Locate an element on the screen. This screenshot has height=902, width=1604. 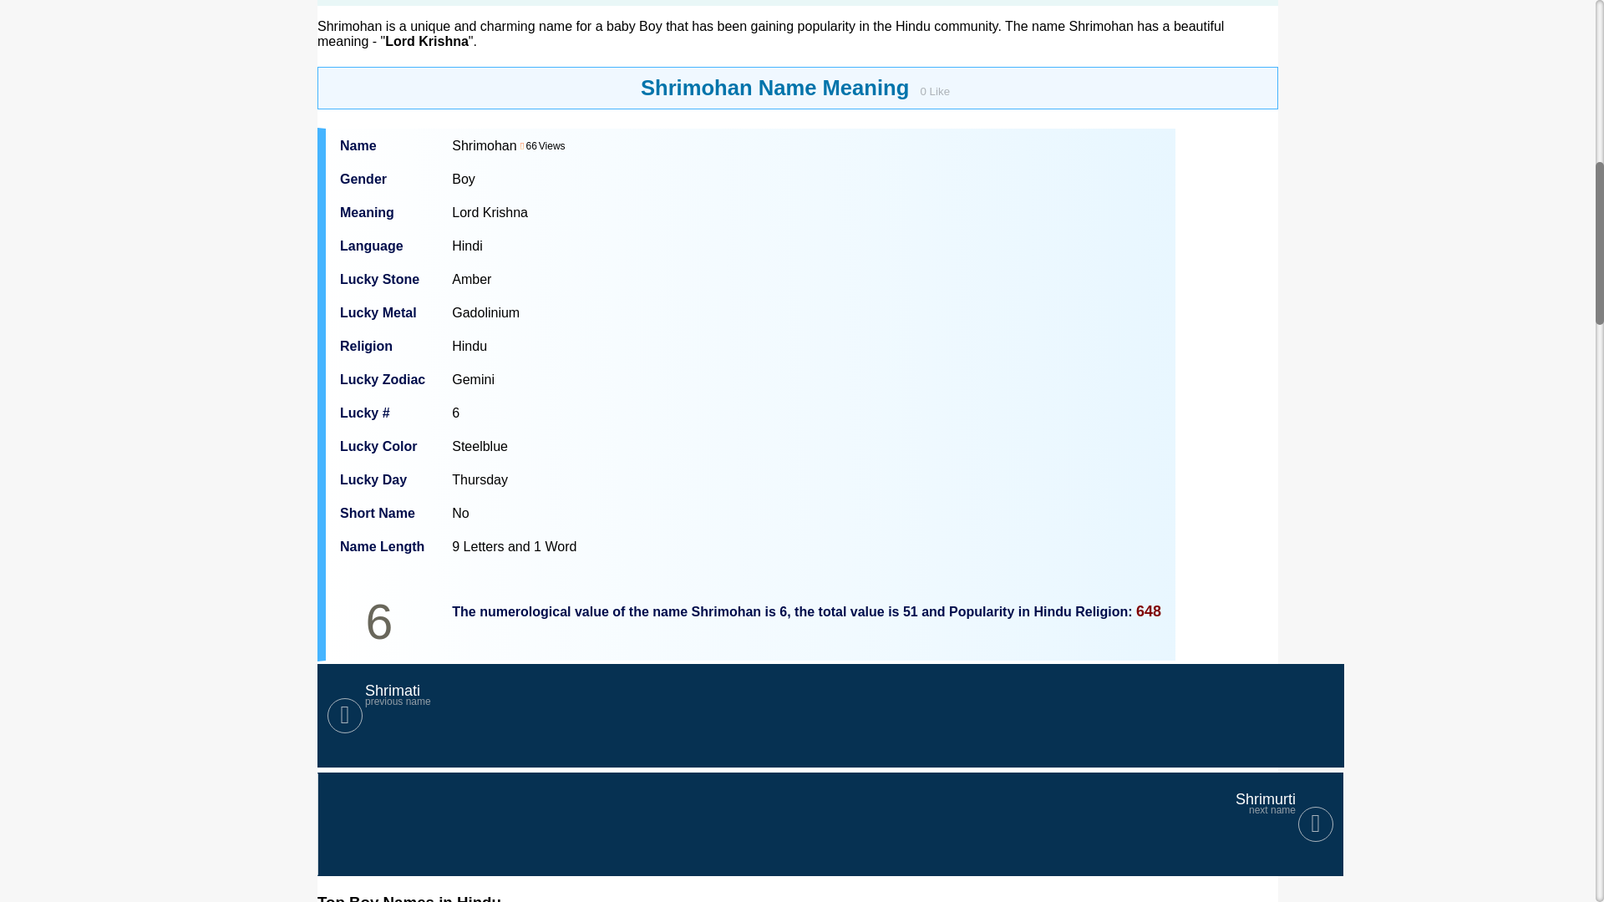
Shrimati is located at coordinates (830, 715).